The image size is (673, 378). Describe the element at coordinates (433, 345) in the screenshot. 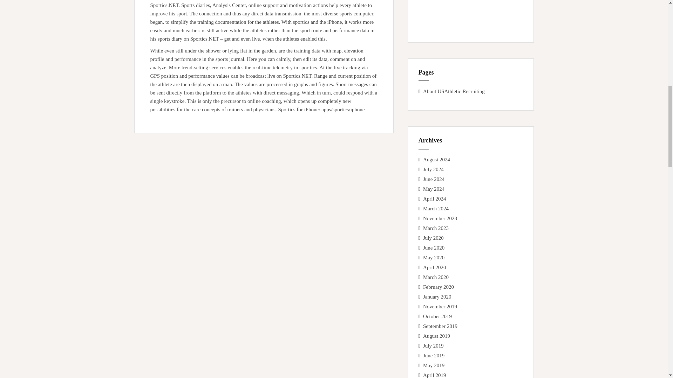

I see `July 2019` at that location.